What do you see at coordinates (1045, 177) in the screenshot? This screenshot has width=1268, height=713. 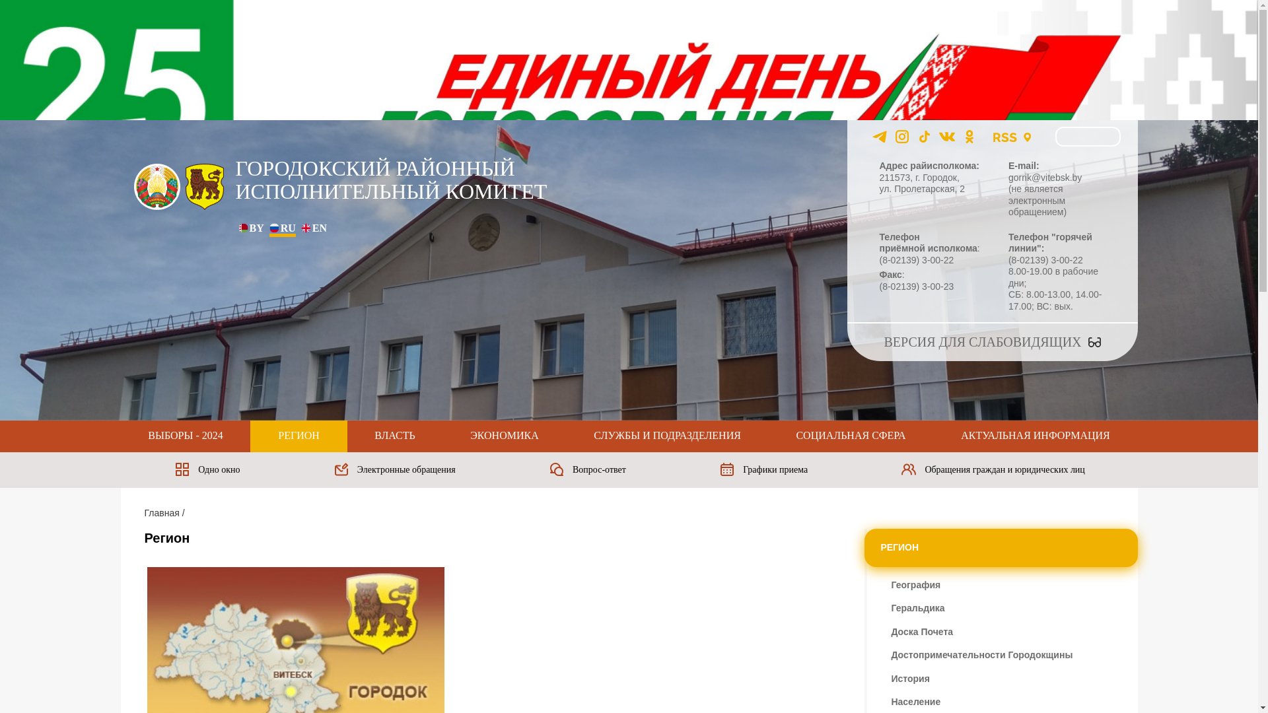 I see `gorrik@vitebsk.by` at bounding box center [1045, 177].